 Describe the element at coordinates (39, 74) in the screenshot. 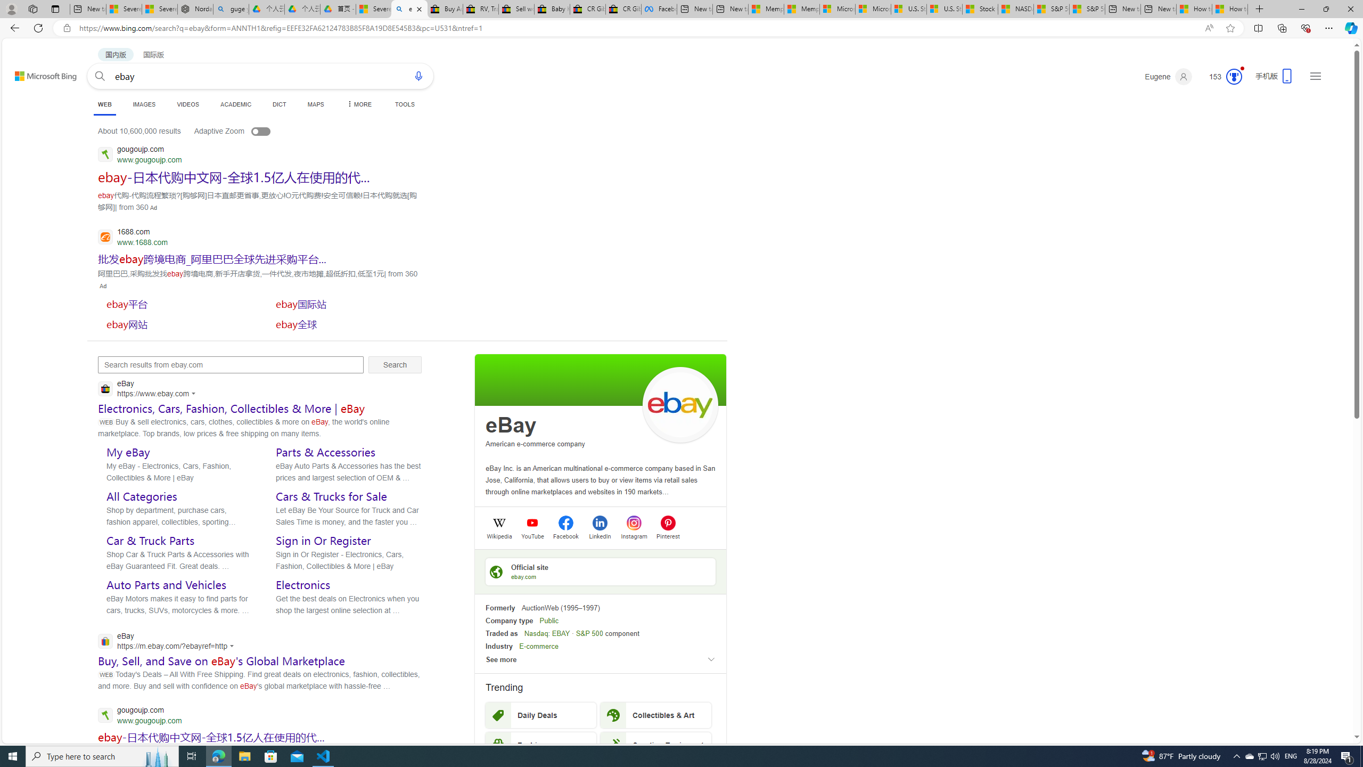

I see `Back to Bing search` at that location.